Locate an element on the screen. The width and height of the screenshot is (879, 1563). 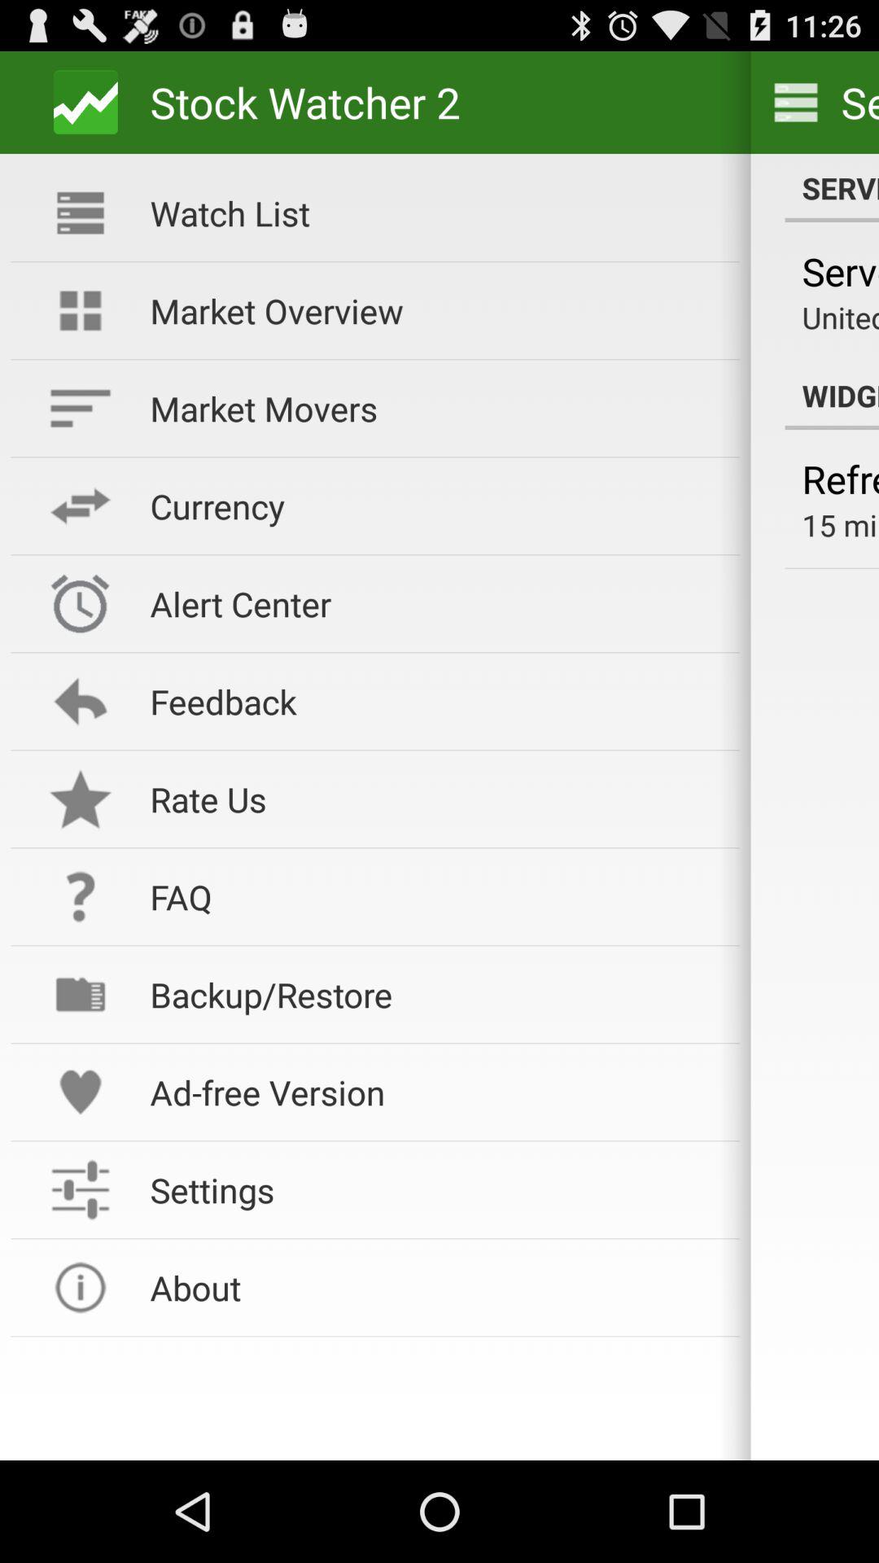
open backup/restore icon is located at coordinates (434, 995).